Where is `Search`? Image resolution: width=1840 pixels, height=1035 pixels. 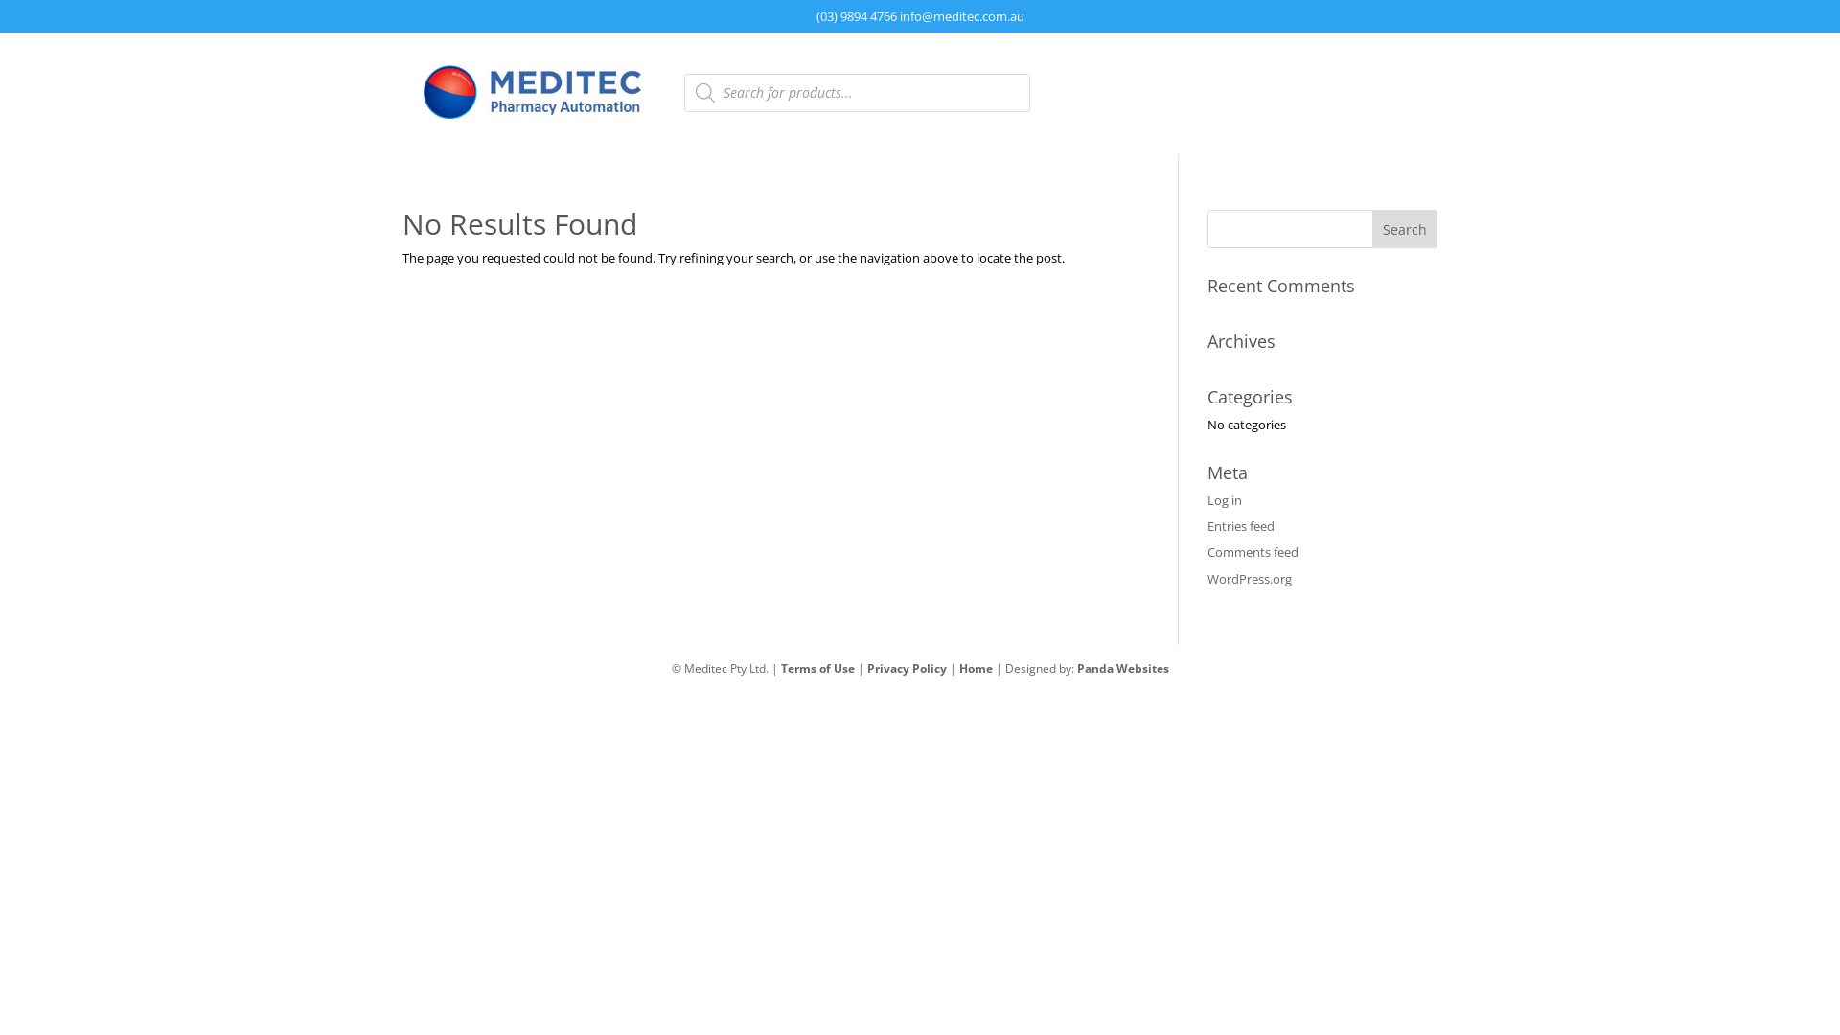
Search is located at coordinates (1405, 229).